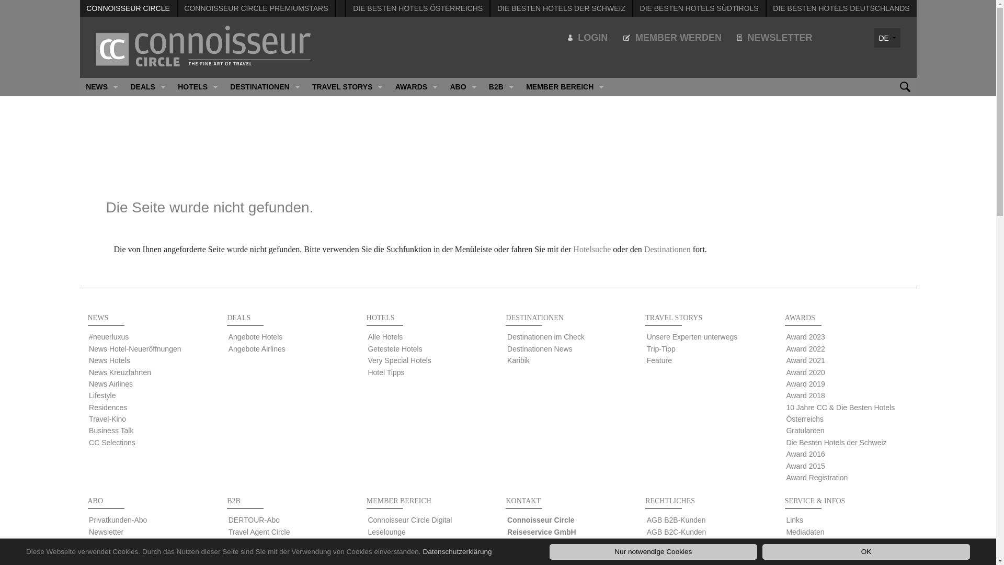 The height and width of the screenshot is (565, 1004). What do you see at coordinates (101, 106) in the screenshot?
I see `#NEUERLUXUS` at bounding box center [101, 106].